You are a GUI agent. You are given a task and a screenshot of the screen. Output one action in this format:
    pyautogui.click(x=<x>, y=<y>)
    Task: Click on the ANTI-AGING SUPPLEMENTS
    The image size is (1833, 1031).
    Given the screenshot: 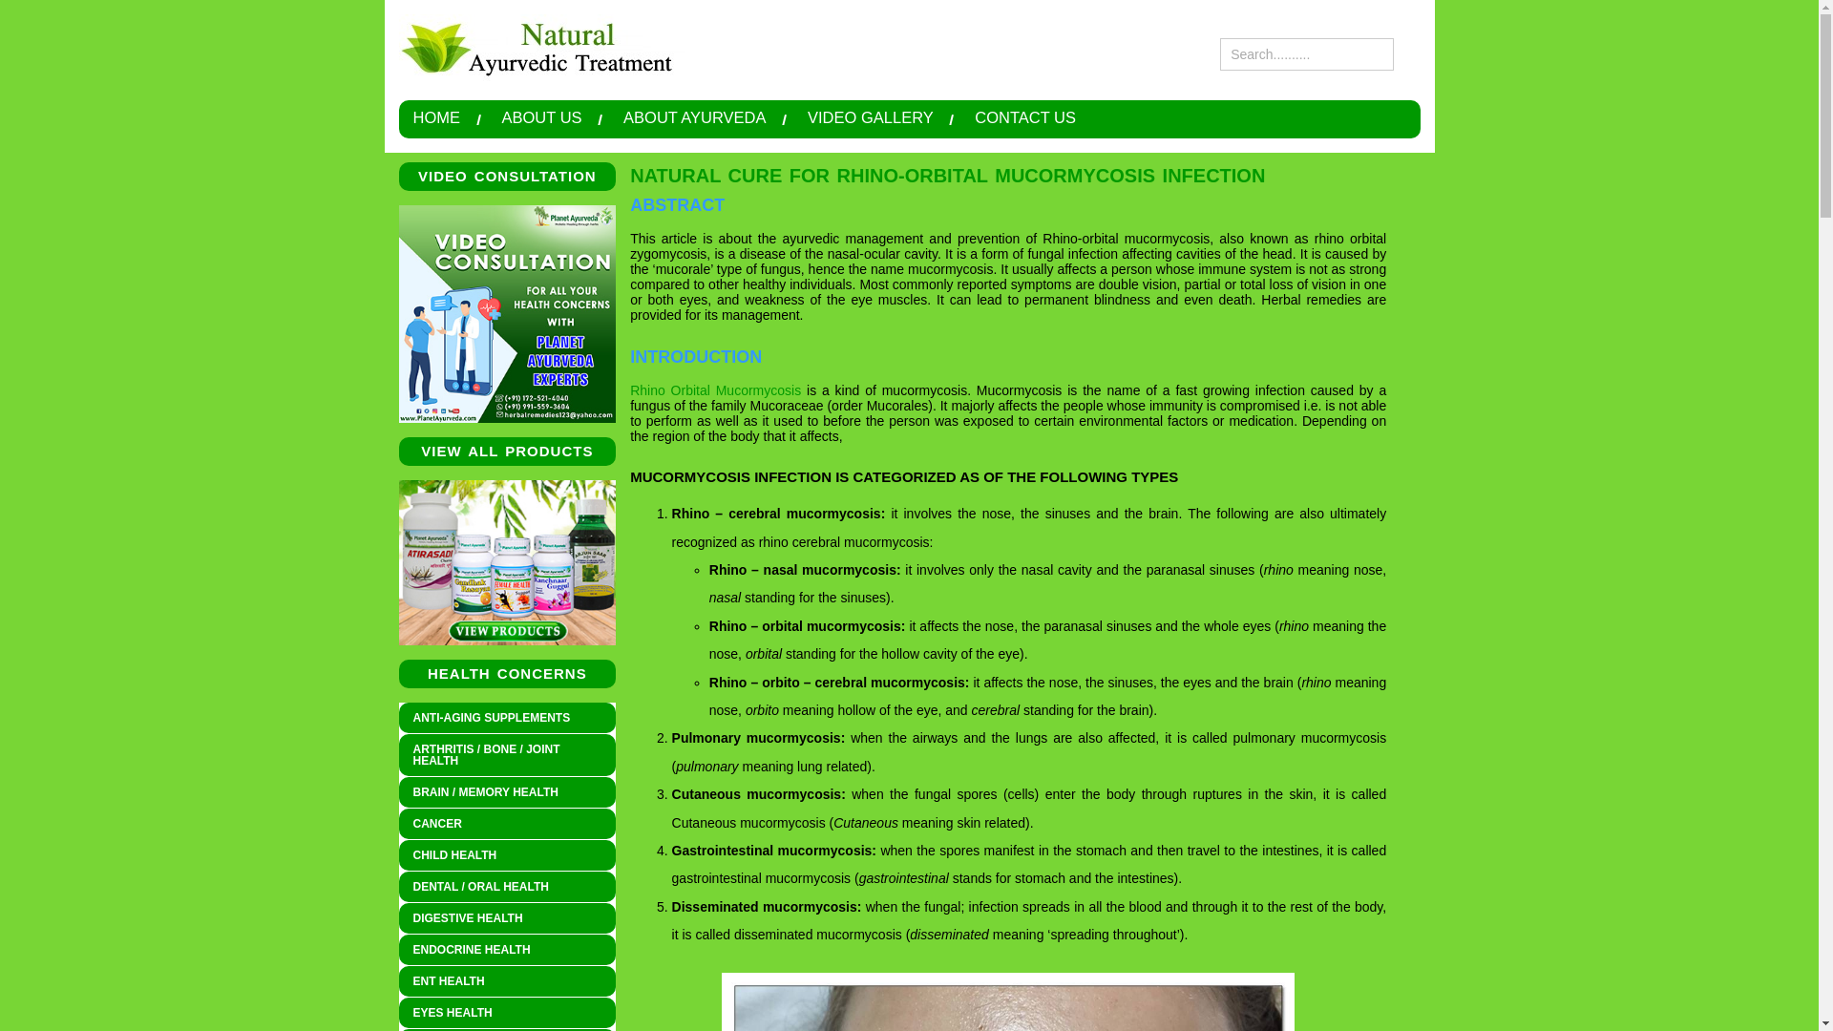 What is the action you would take?
    pyautogui.click(x=508, y=717)
    